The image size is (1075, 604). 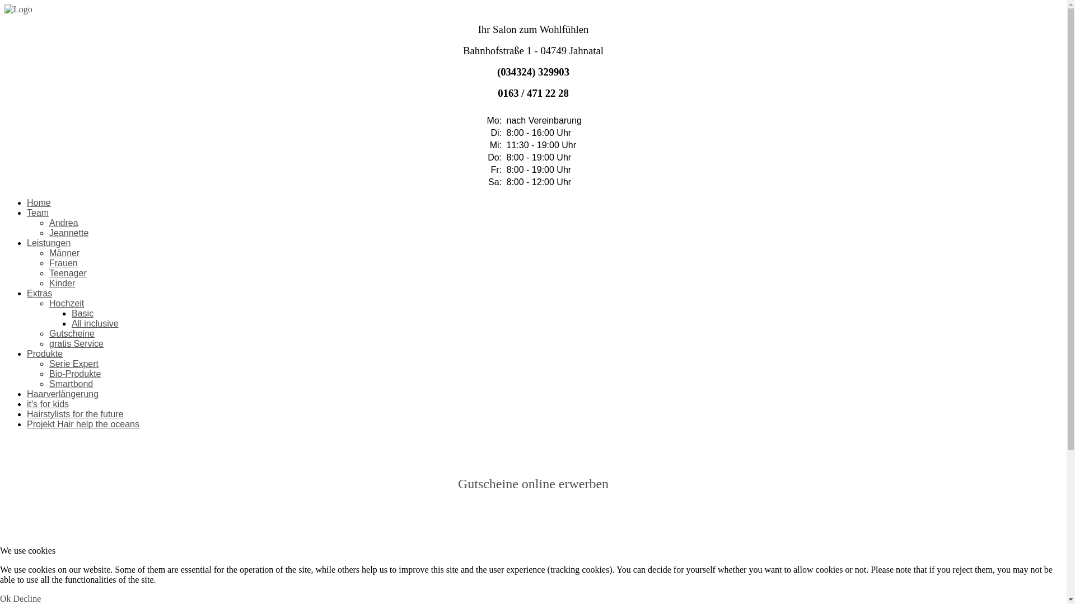 I want to click on it's for kids, so click(x=48, y=404).